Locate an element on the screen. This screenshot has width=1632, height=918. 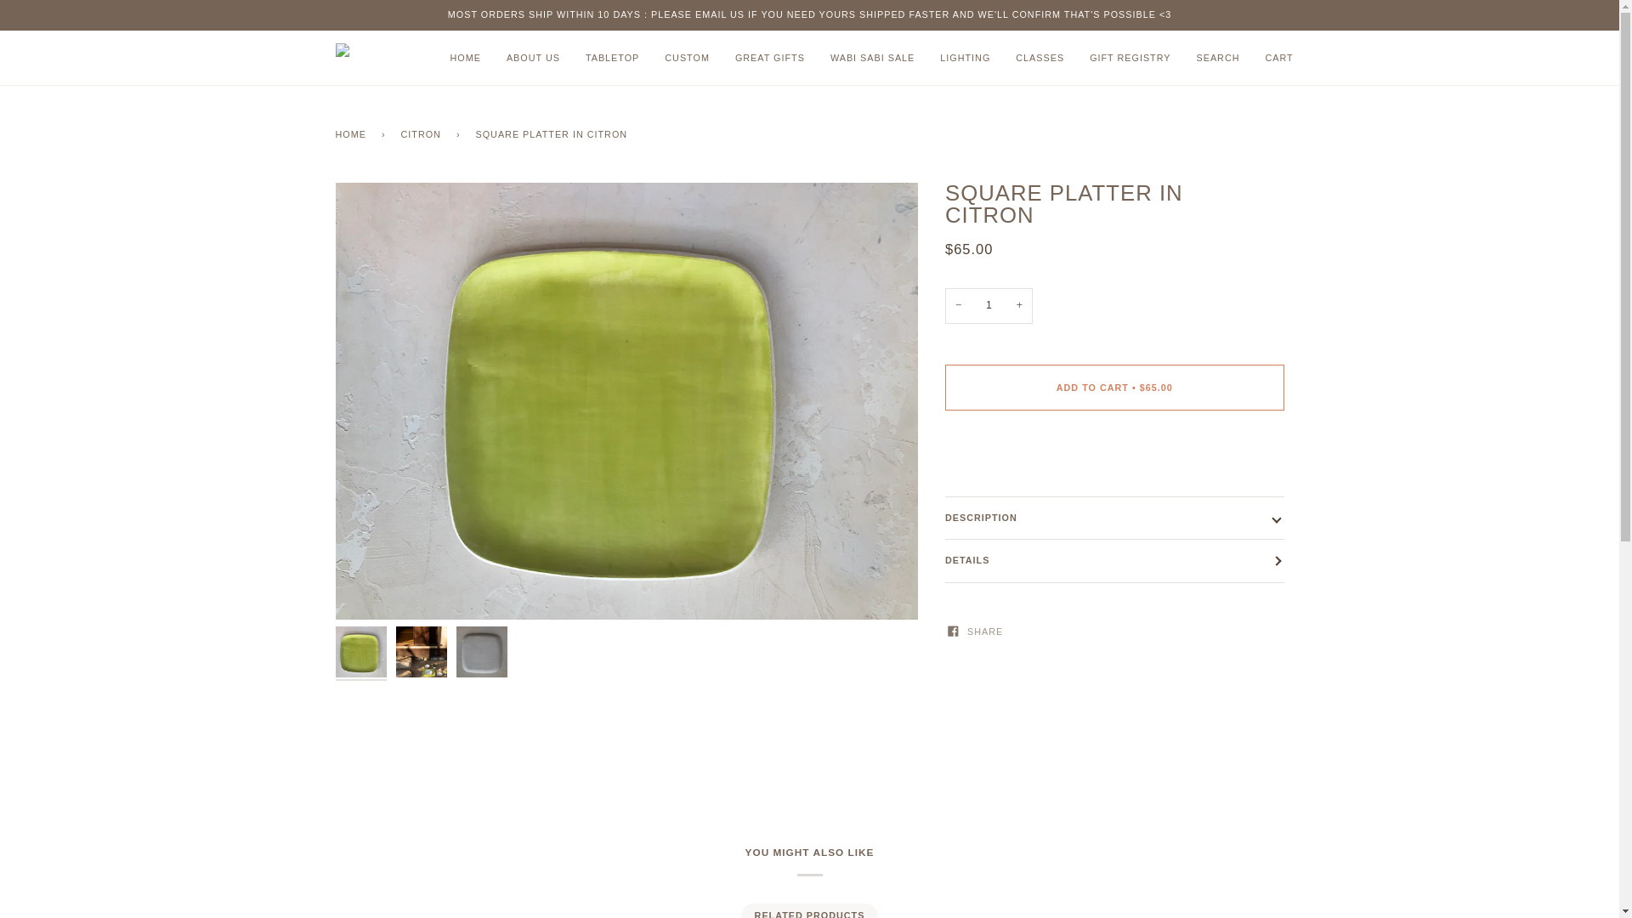
GREAT GIFTS is located at coordinates (770, 58).